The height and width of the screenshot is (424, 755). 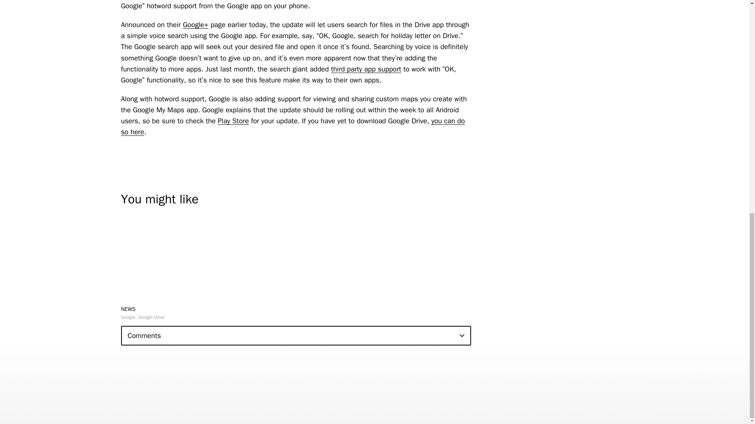 What do you see at coordinates (129, 317) in the screenshot?
I see `Google` at bounding box center [129, 317].